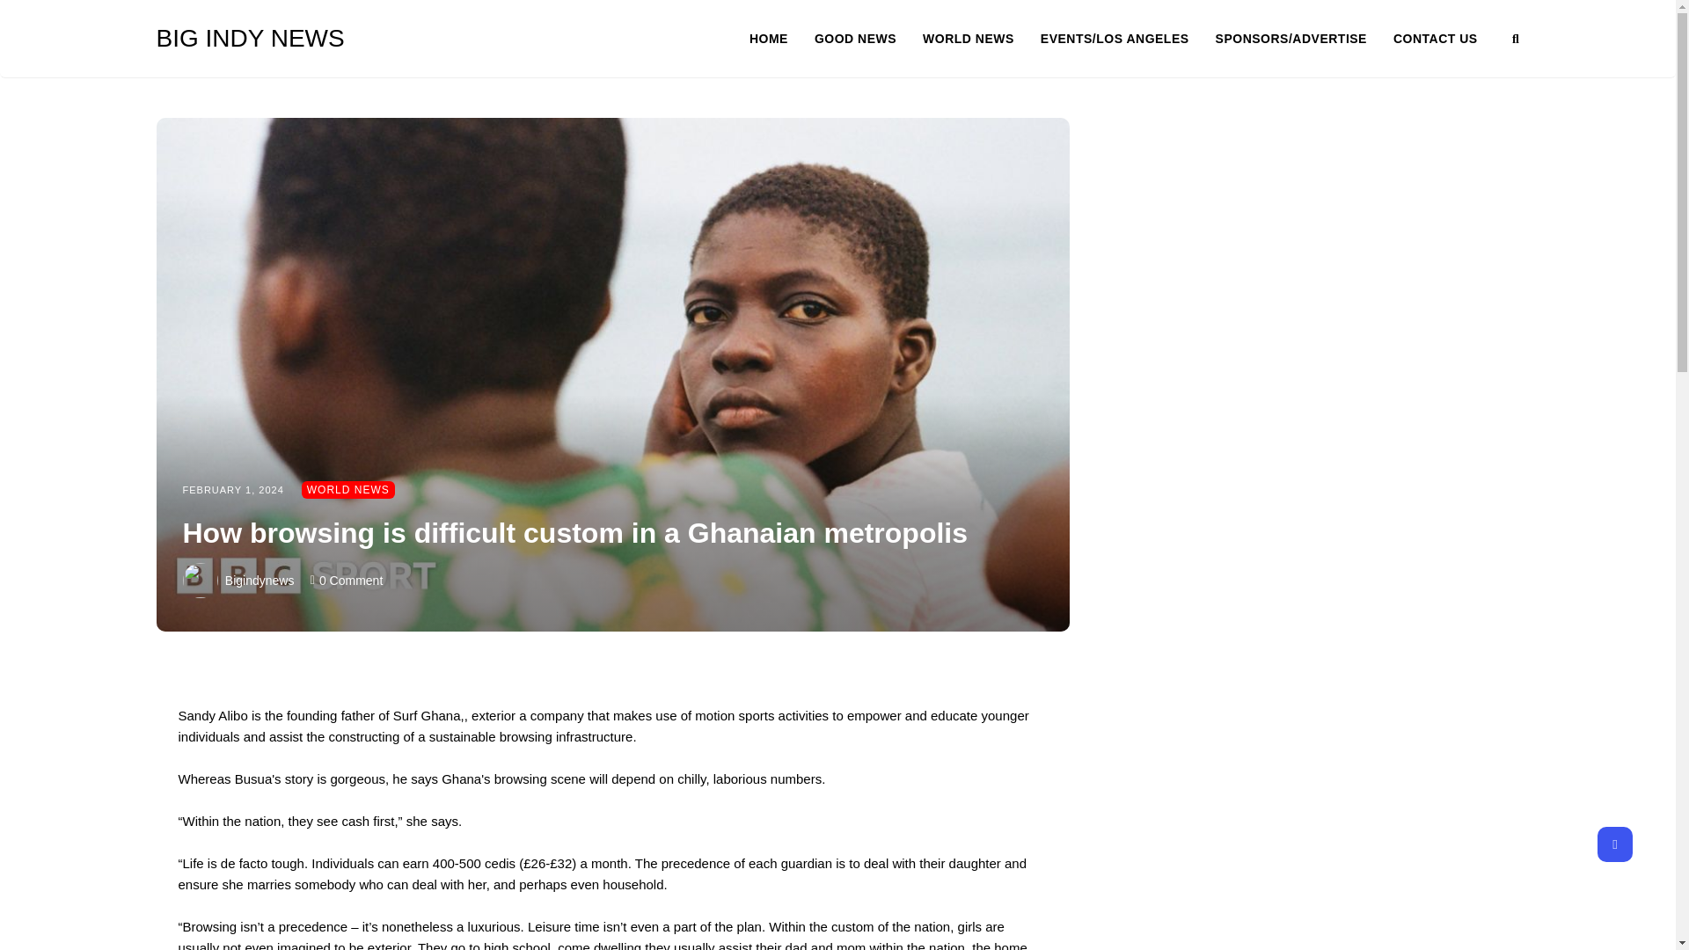  What do you see at coordinates (232, 489) in the screenshot?
I see `FEBRUARY 1, 2024` at bounding box center [232, 489].